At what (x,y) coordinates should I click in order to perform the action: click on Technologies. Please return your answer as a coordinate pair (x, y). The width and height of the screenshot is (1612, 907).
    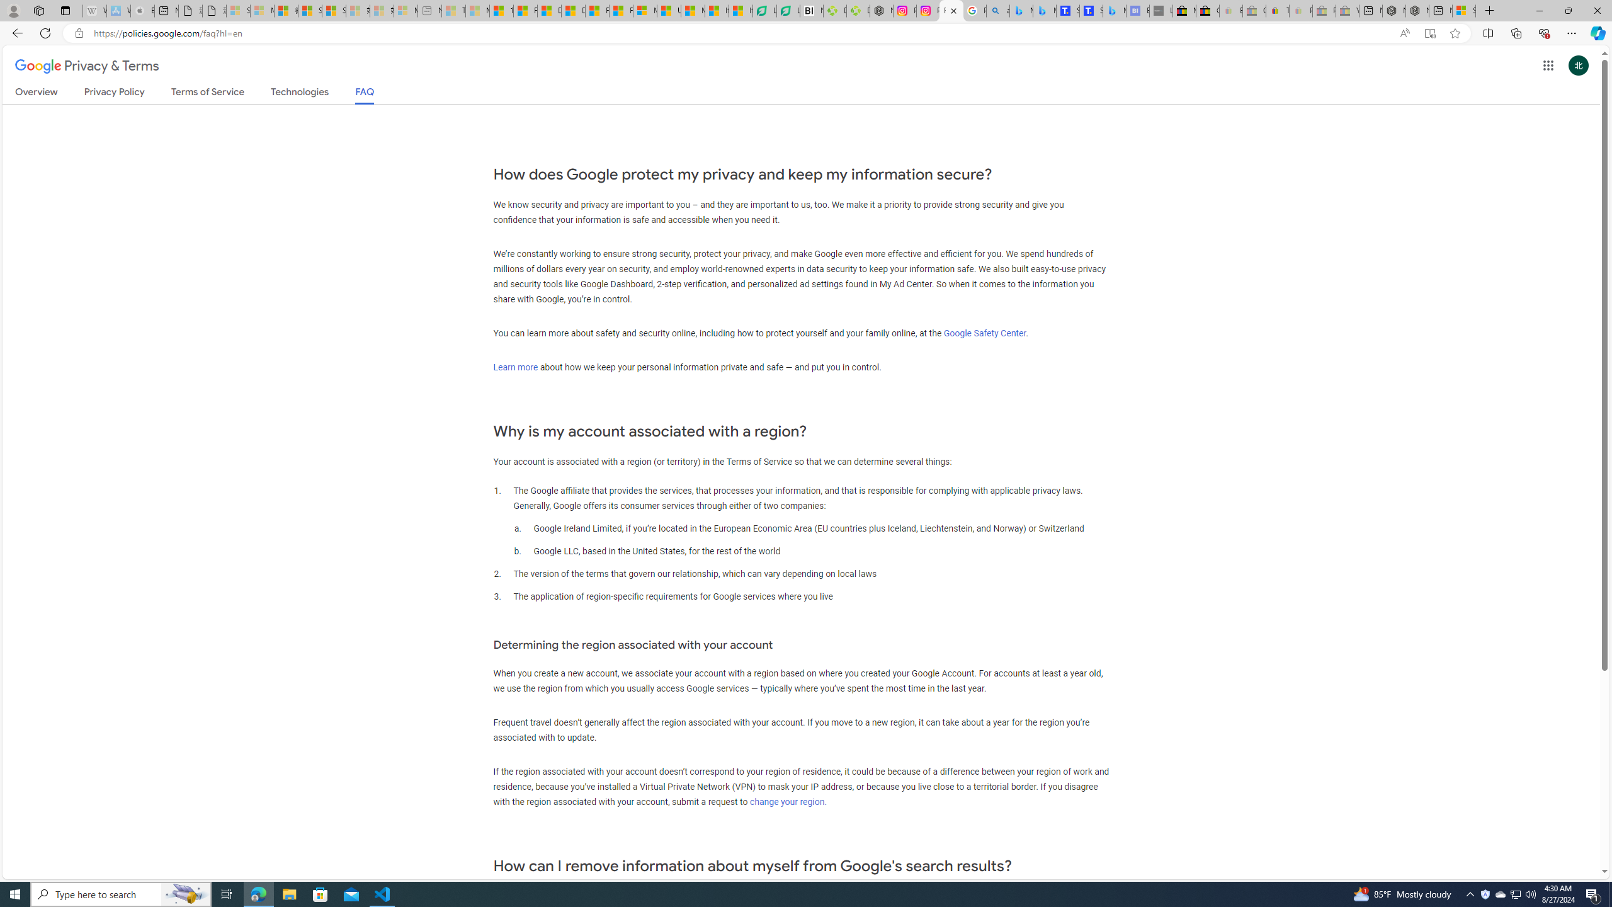
    Looking at the image, I should click on (300, 94).